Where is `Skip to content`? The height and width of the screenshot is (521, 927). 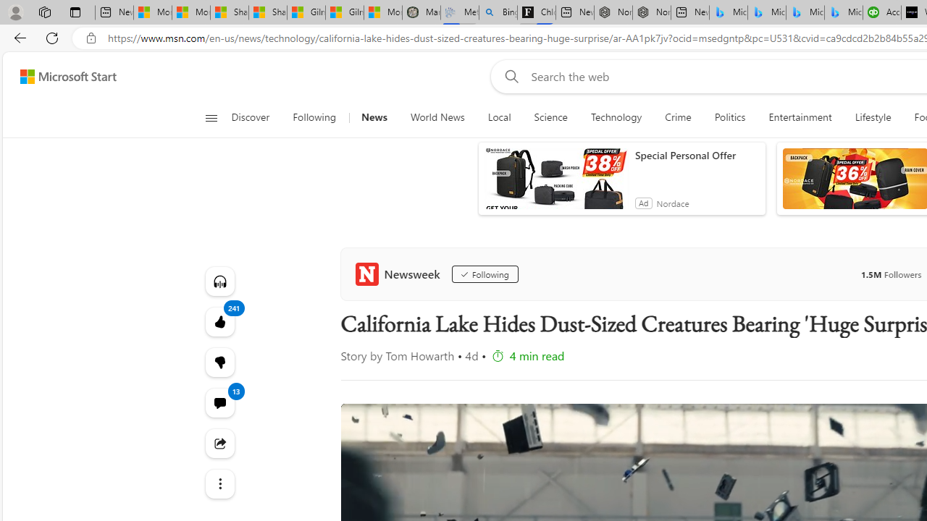 Skip to content is located at coordinates (62, 77).